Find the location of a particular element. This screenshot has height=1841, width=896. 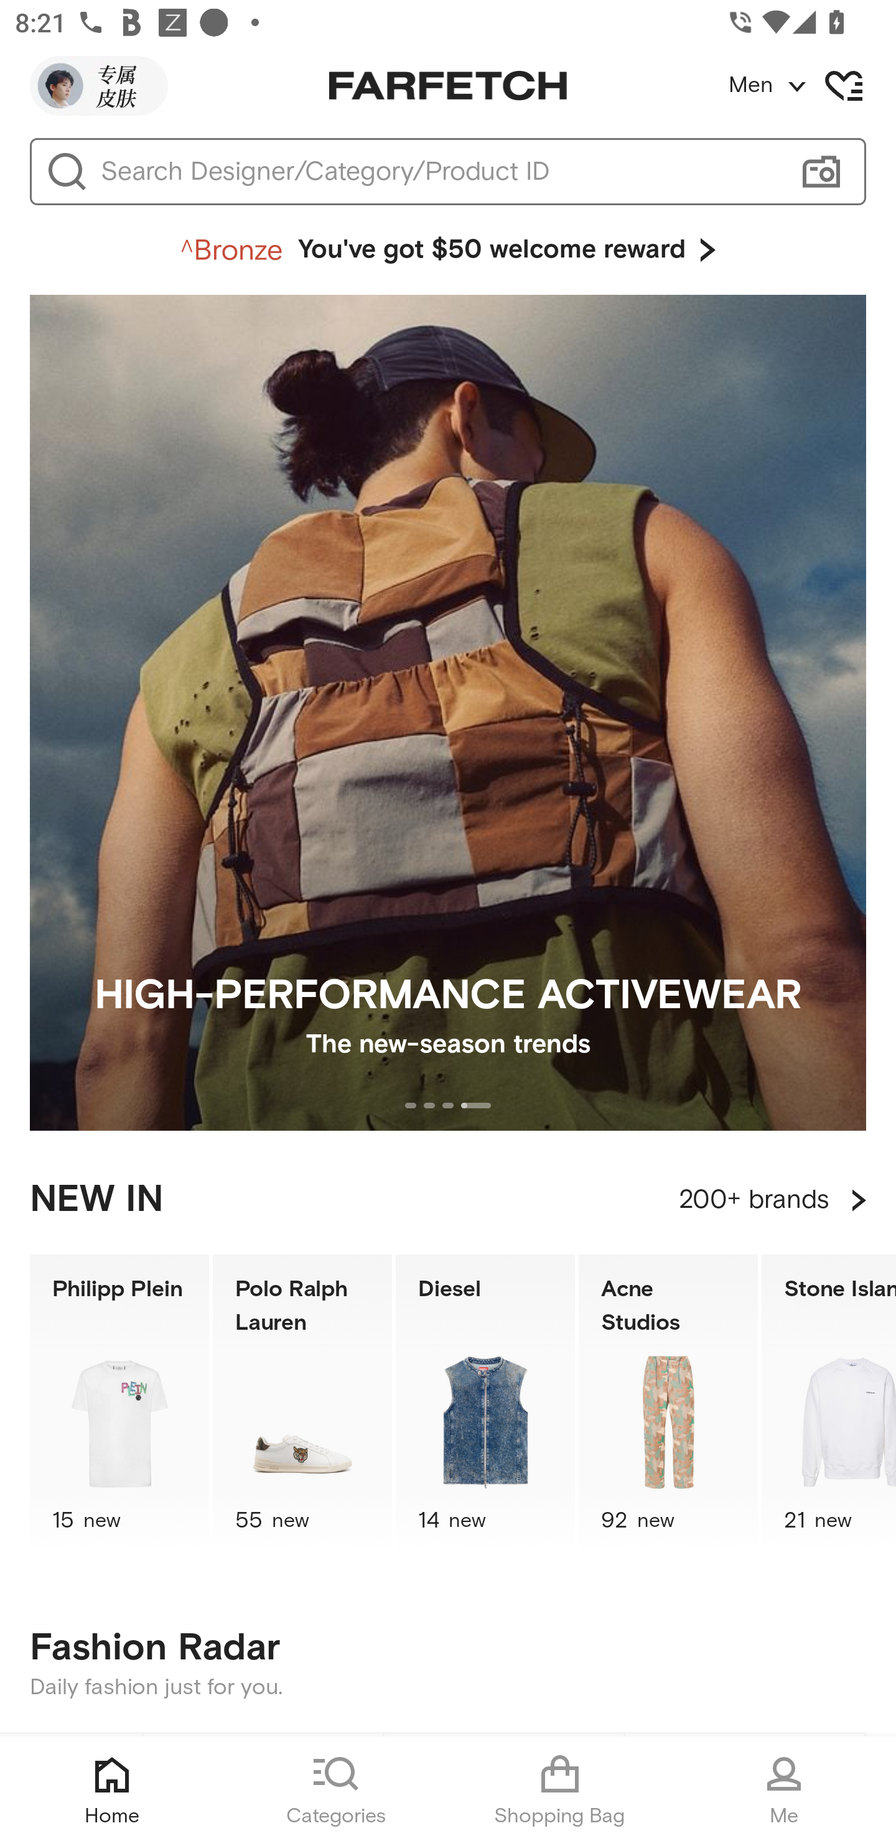

Categories is located at coordinates (336, 1789).